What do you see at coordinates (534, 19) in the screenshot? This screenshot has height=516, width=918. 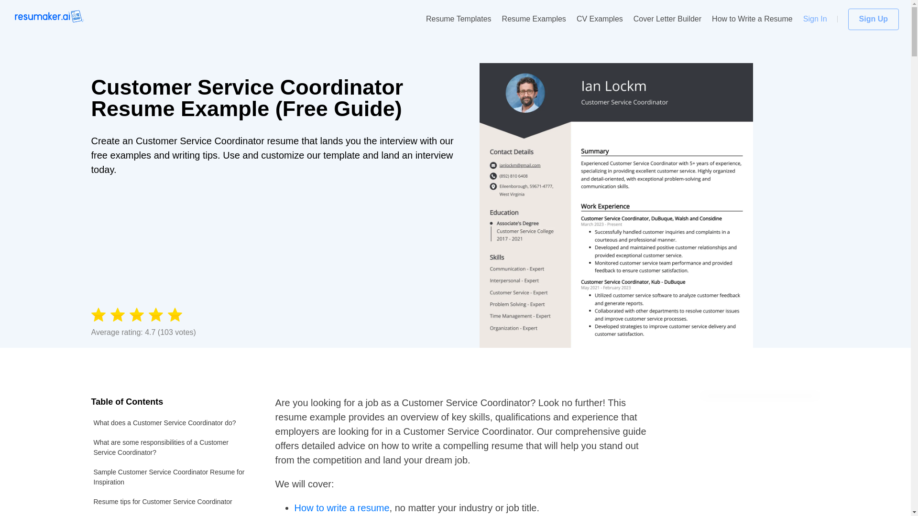 I see `Resume Examples` at bounding box center [534, 19].